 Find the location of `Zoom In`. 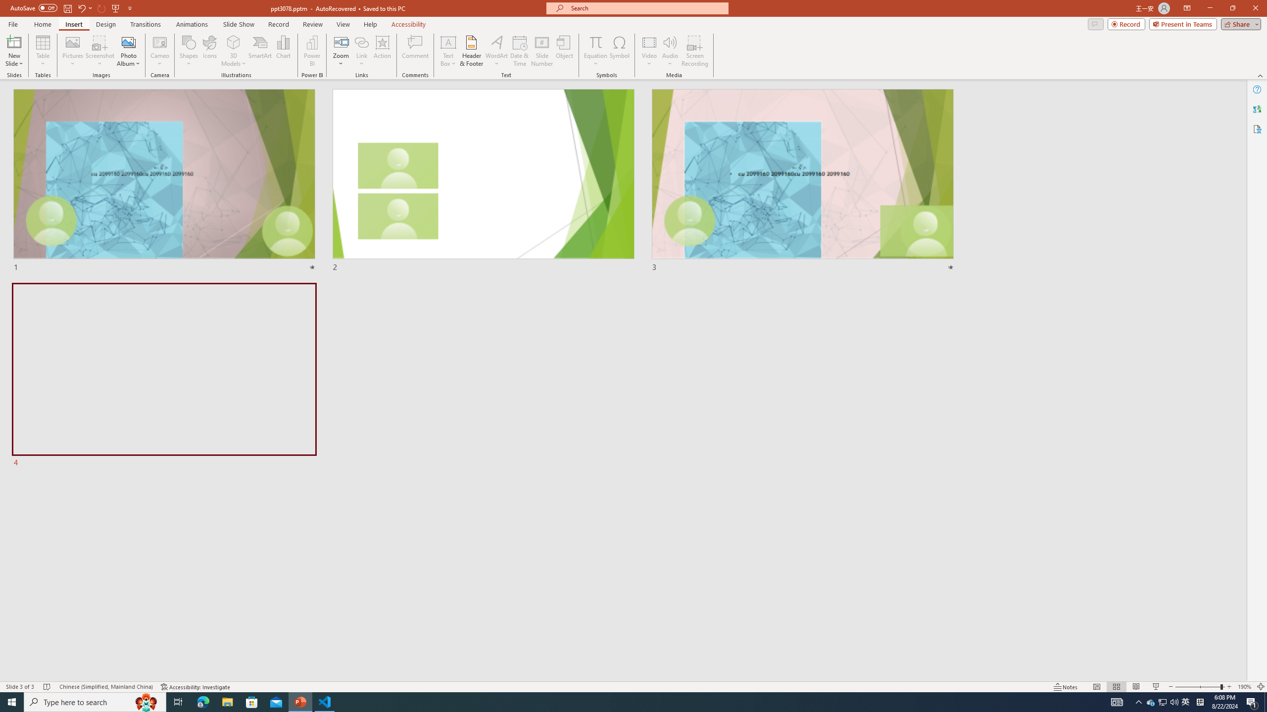

Zoom In is located at coordinates (1229, 687).